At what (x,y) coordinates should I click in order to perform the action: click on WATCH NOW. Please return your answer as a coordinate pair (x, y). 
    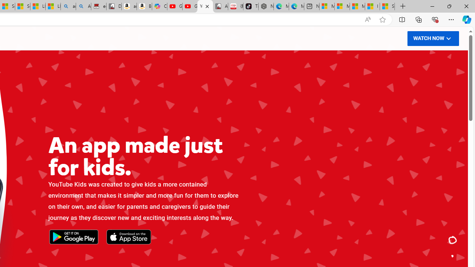
    Looking at the image, I should click on (433, 38).